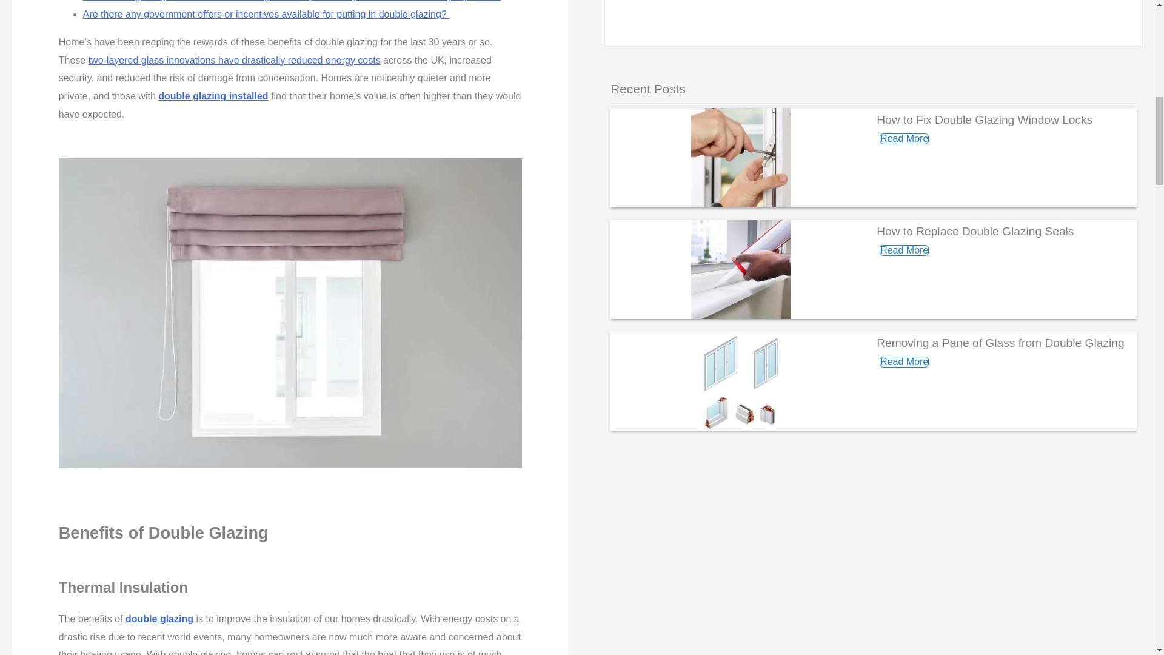  What do you see at coordinates (213, 96) in the screenshot?
I see `double glazing installed` at bounding box center [213, 96].